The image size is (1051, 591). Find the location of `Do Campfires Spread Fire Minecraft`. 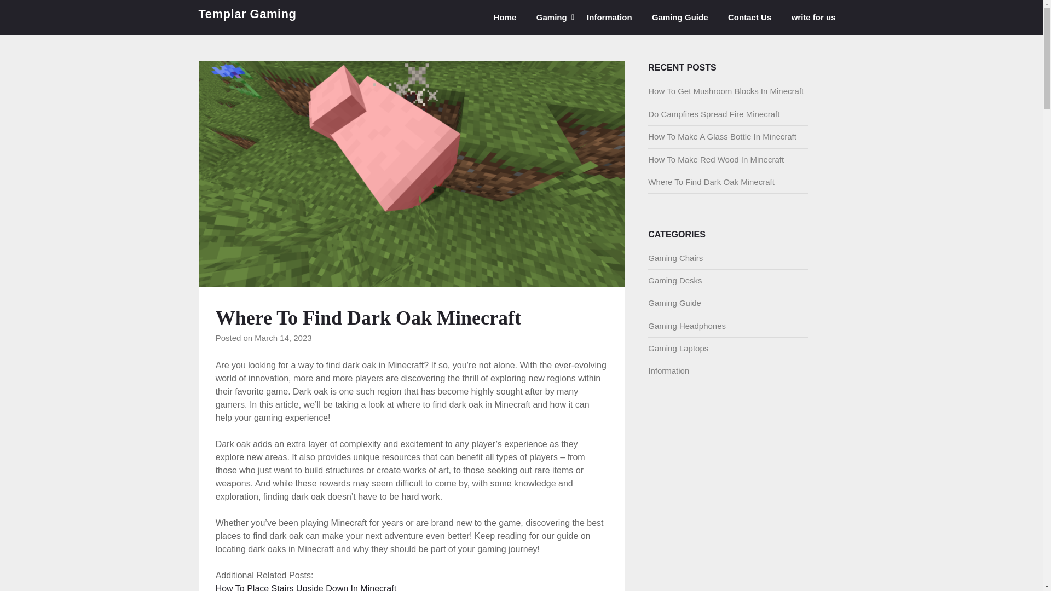

Do Campfires Spread Fire Minecraft is located at coordinates (714, 114).